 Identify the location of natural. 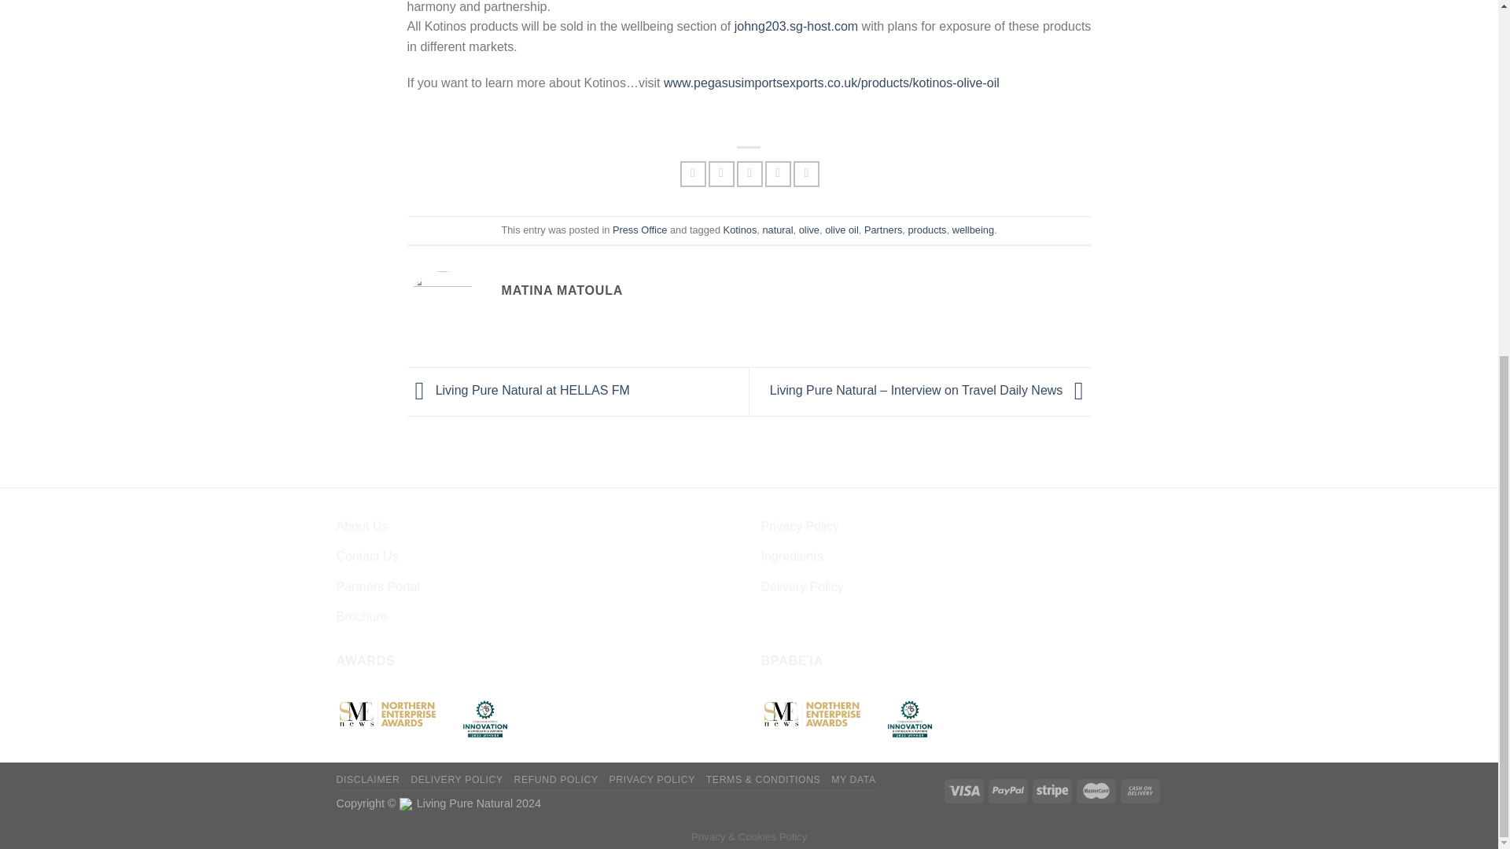
(777, 230).